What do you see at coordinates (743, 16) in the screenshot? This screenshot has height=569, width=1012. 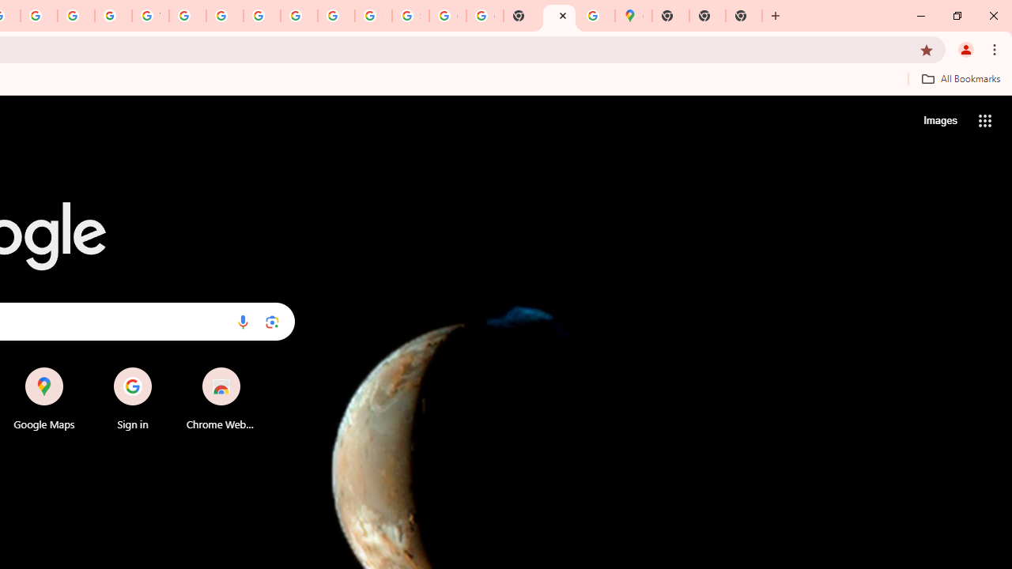 I see `New Tab` at bounding box center [743, 16].